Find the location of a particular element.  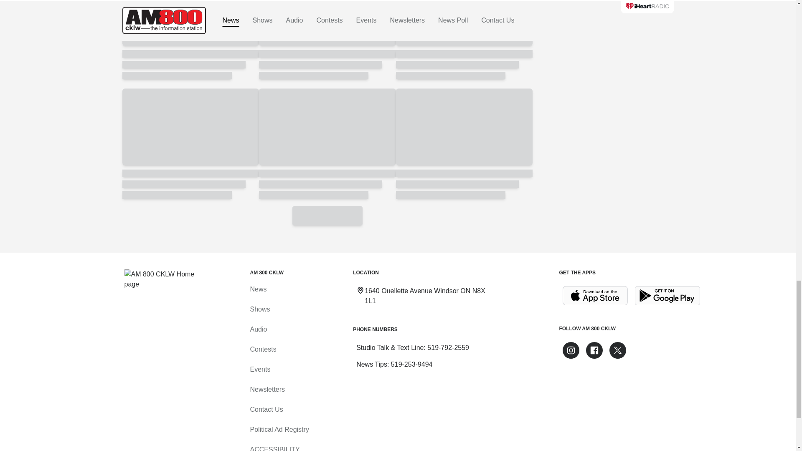

Shows is located at coordinates (259, 309).